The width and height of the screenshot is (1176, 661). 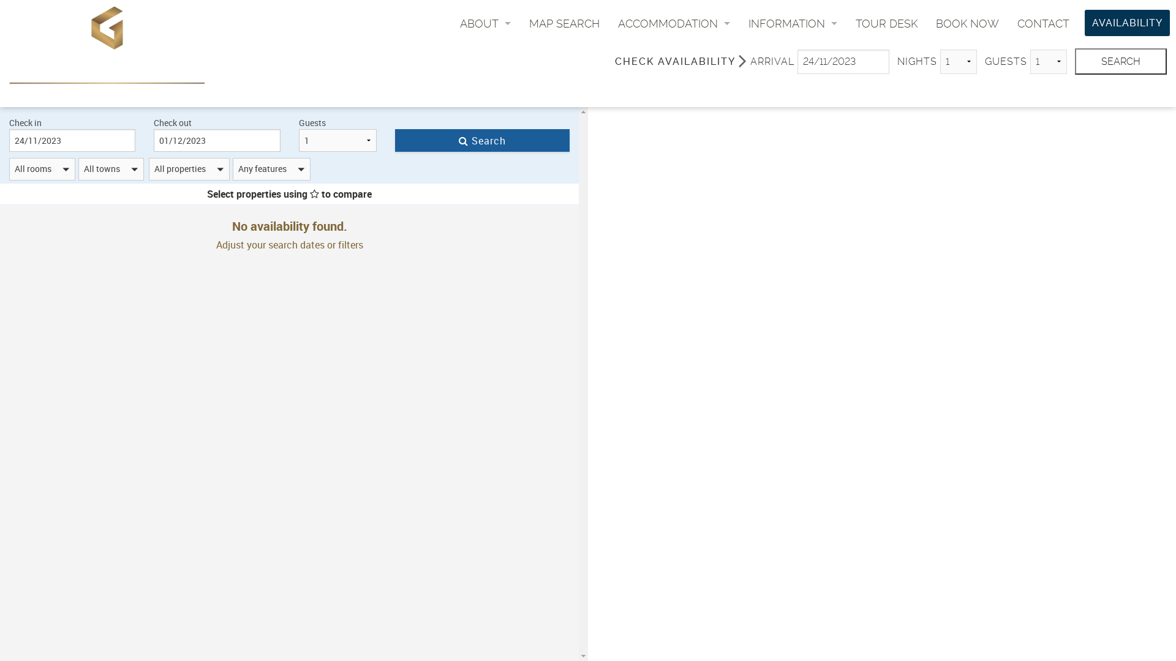 I want to click on WHAT'S PROVIDED, so click(x=793, y=189).